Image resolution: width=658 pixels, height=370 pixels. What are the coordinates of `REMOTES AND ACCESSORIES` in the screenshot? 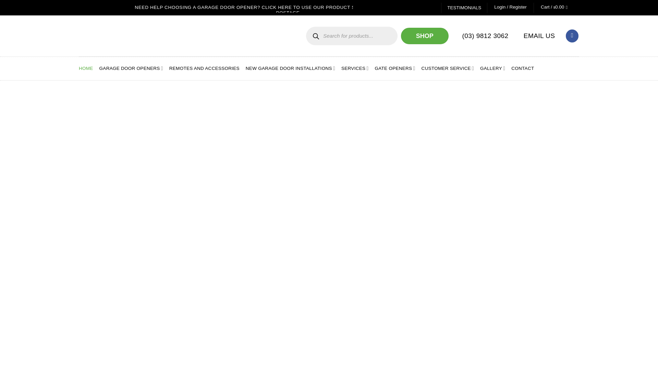 It's located at (204, 69).